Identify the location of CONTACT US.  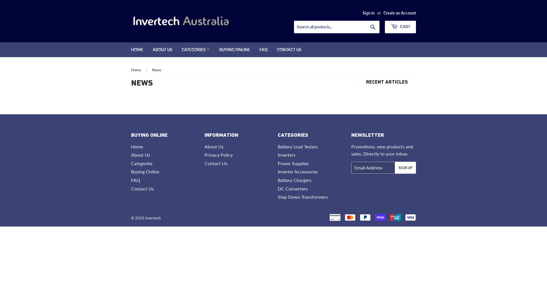
(289, 50).